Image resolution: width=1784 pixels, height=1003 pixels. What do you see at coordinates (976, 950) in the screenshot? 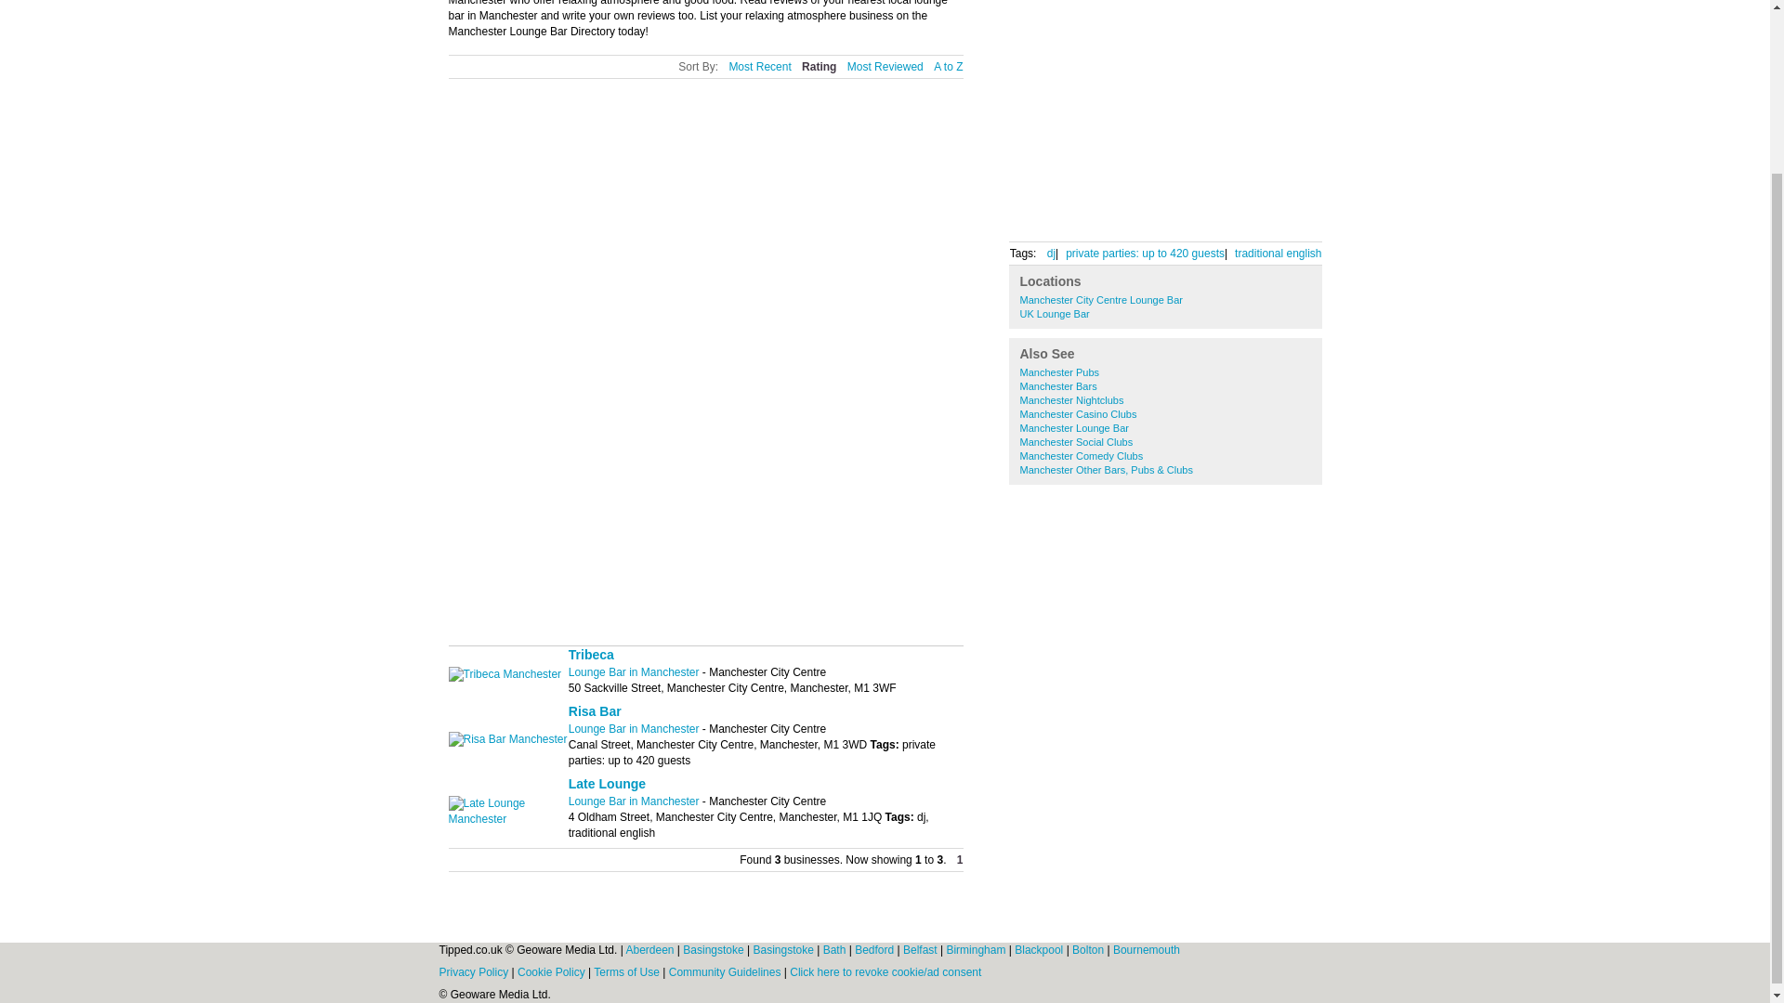
I see `Businesses in Birmingham` at bounding box center [976, 950].